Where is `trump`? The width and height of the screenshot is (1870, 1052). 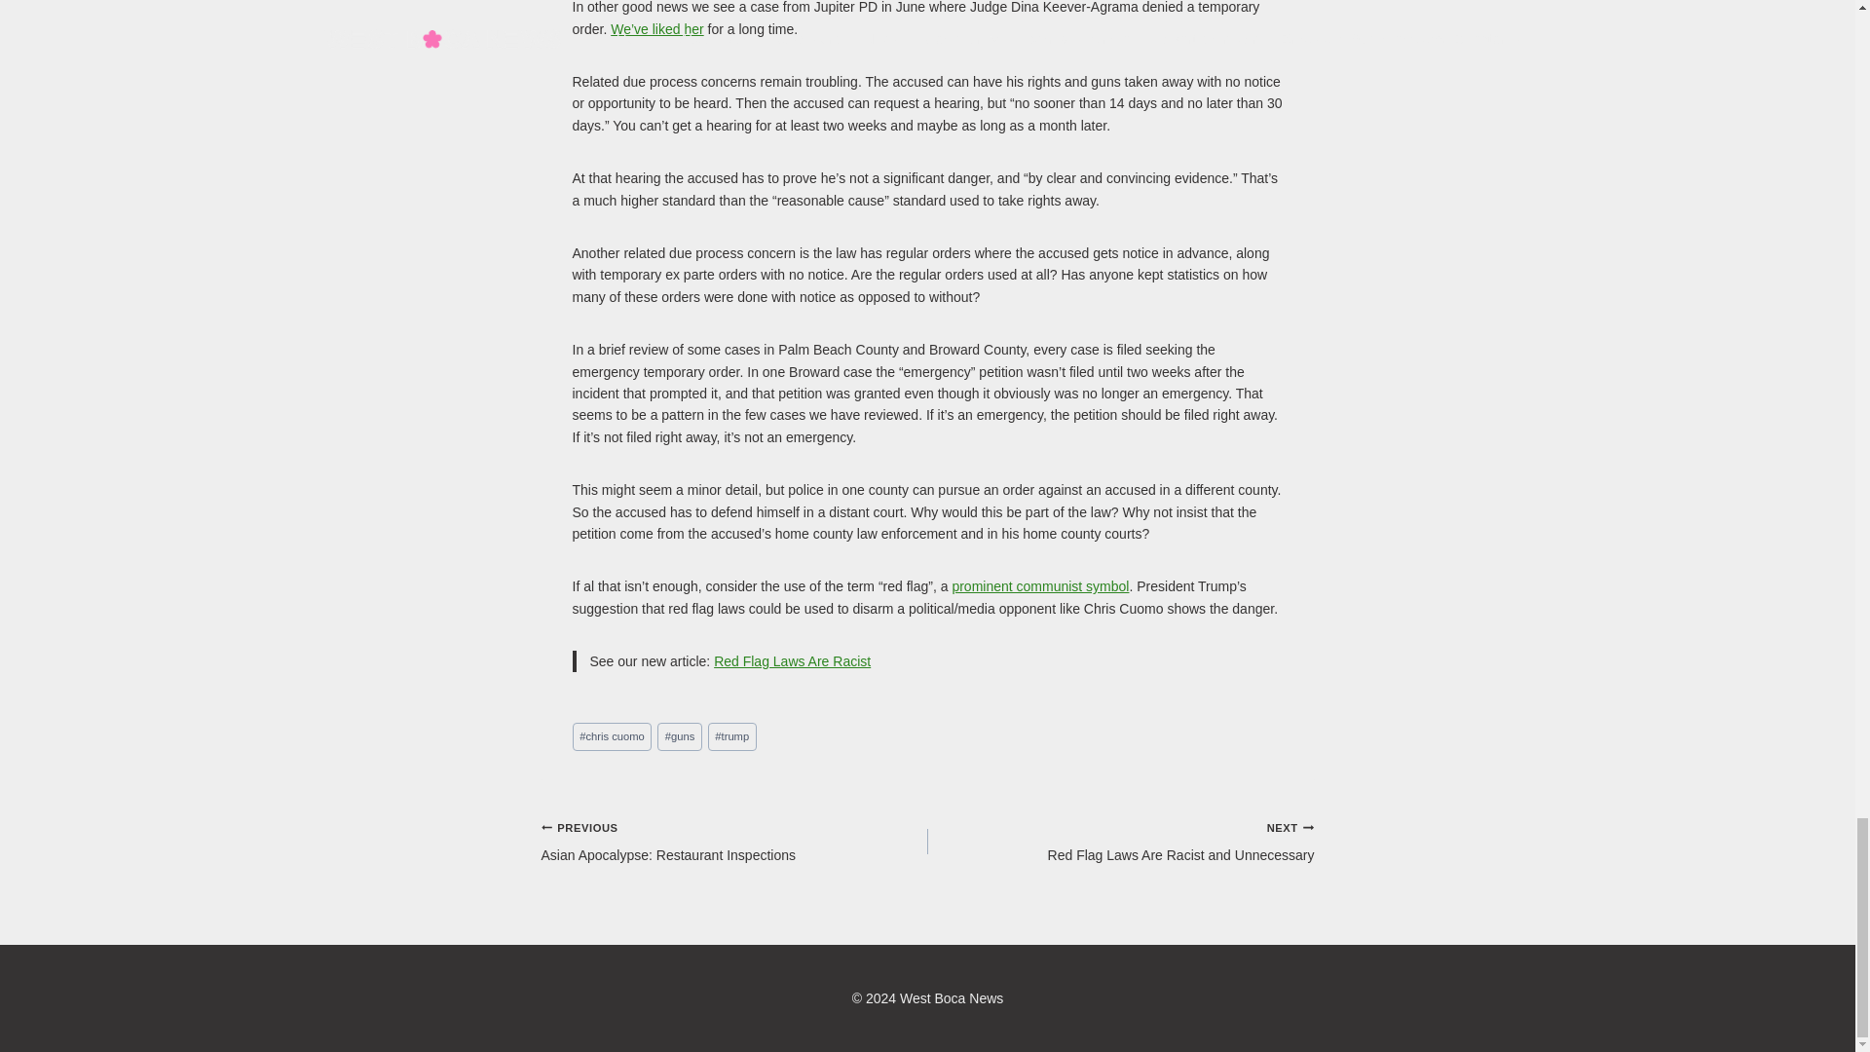
trump is located at coordinates (732, 736).